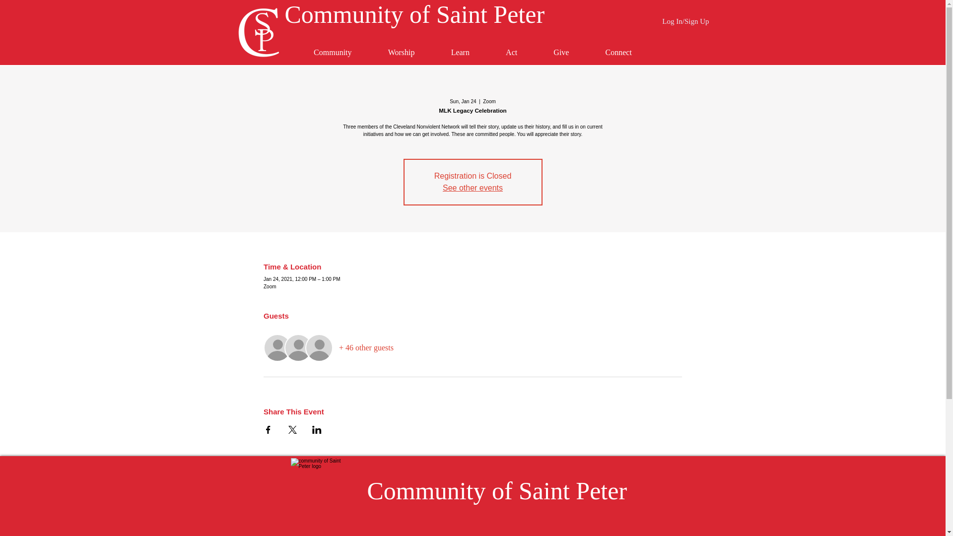 The height and width of the screenshot is (536, 953). I want to click on Learn, so click(460, 52).